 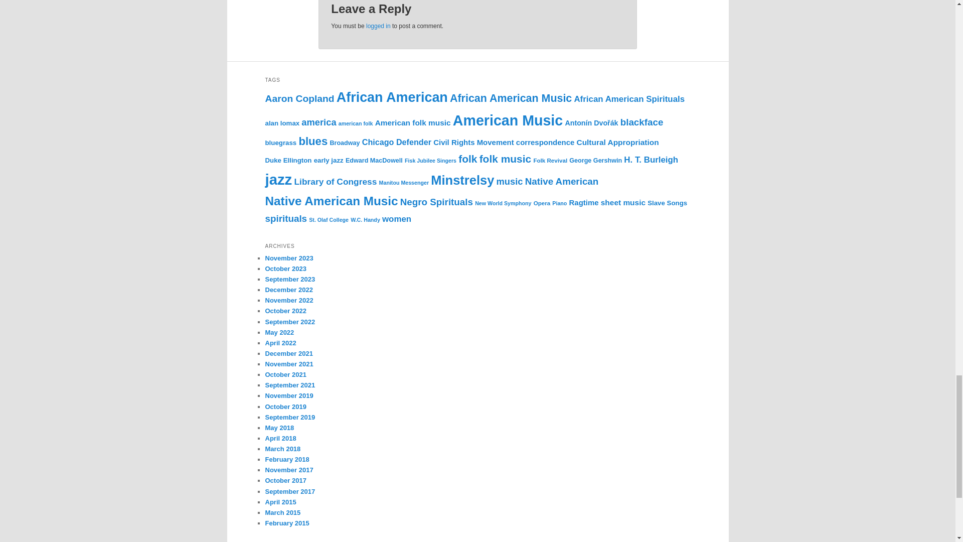 What do you see at coordinates (508, 120) in the screenshot?
I see `American Music` at bounding box center [508, 120].